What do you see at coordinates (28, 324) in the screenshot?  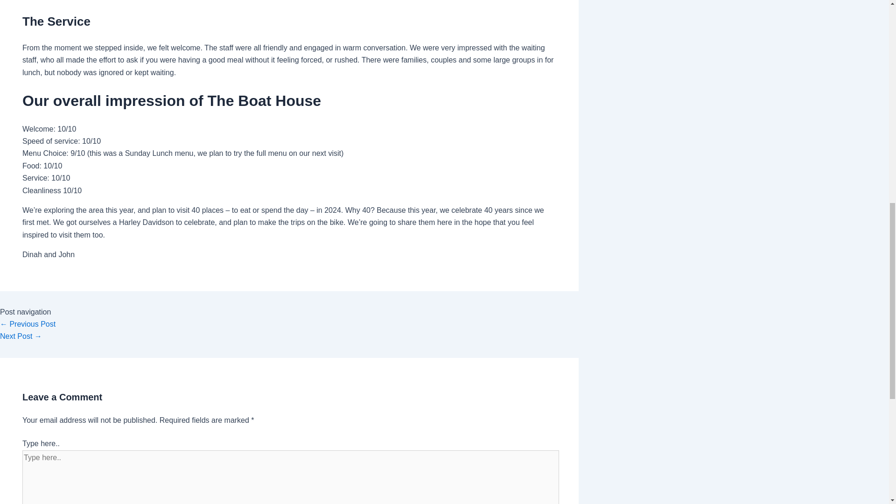 I see `The Dragon's Garden Bookshop Llandovery` at bounding box center [28, 324].